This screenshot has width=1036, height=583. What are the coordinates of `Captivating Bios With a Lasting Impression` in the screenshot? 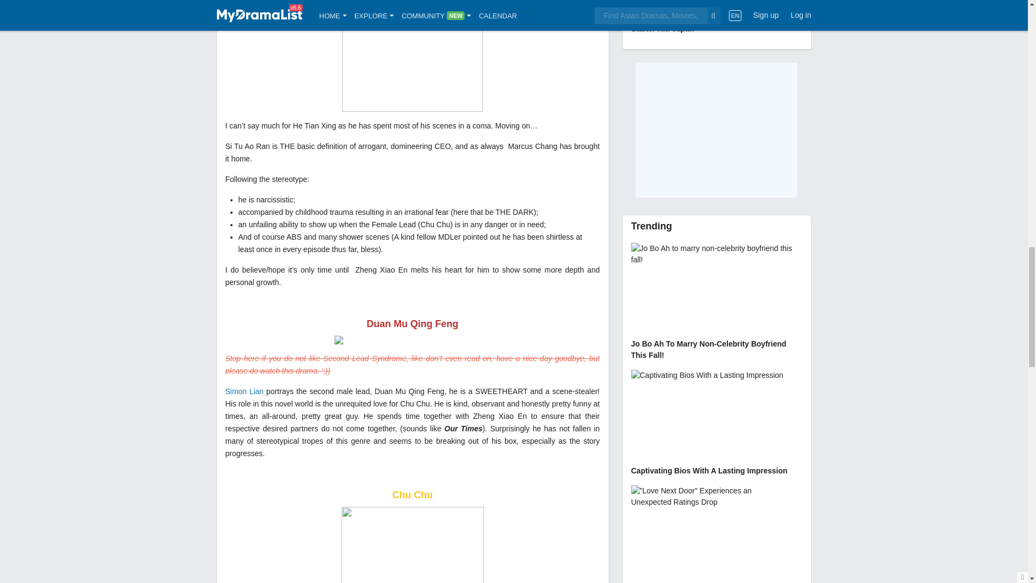 It's located at (717, 423).